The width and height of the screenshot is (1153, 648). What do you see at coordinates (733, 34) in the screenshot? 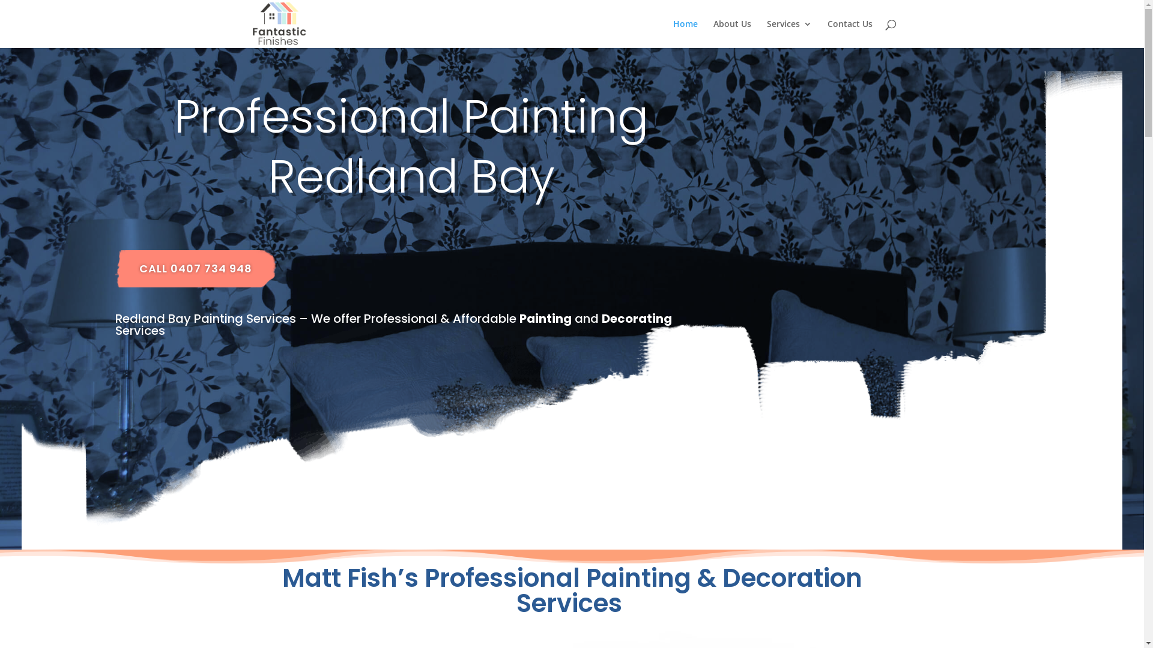
I see `About Us` at bounding box center [733, 34].